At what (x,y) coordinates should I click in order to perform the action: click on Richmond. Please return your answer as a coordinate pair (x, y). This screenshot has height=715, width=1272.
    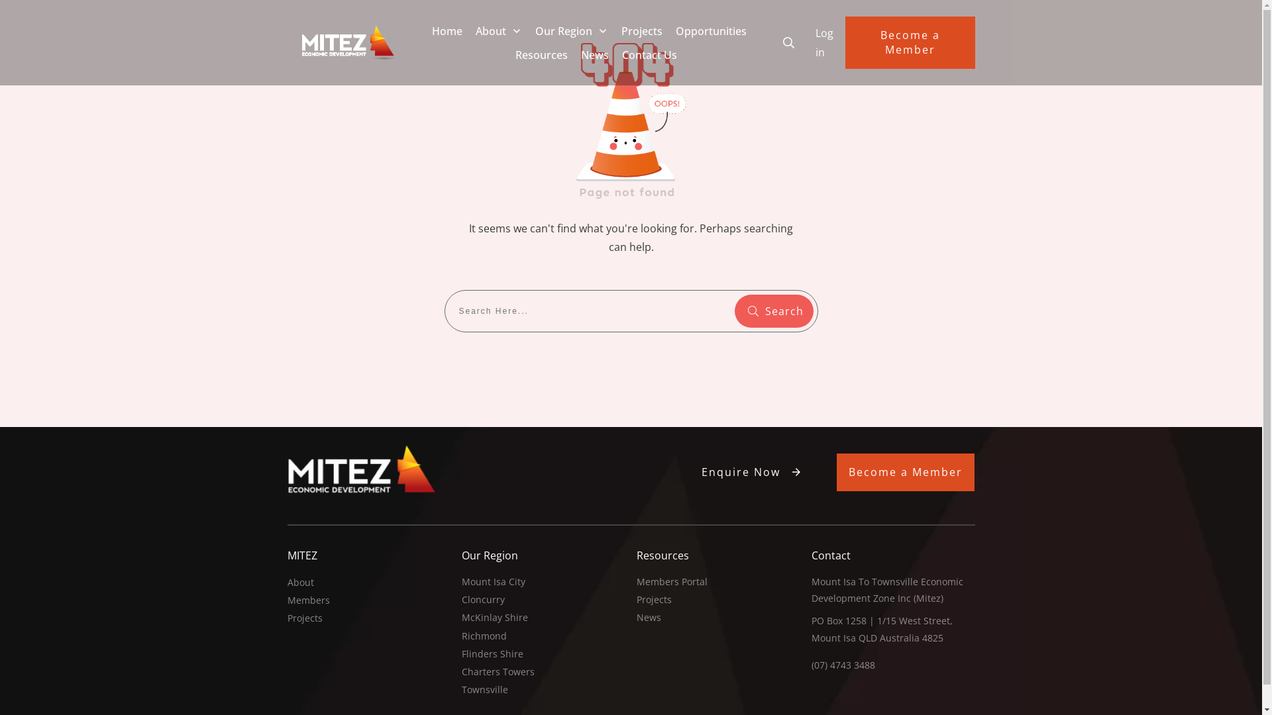
    Looking at the image, I should click on (484, 636).